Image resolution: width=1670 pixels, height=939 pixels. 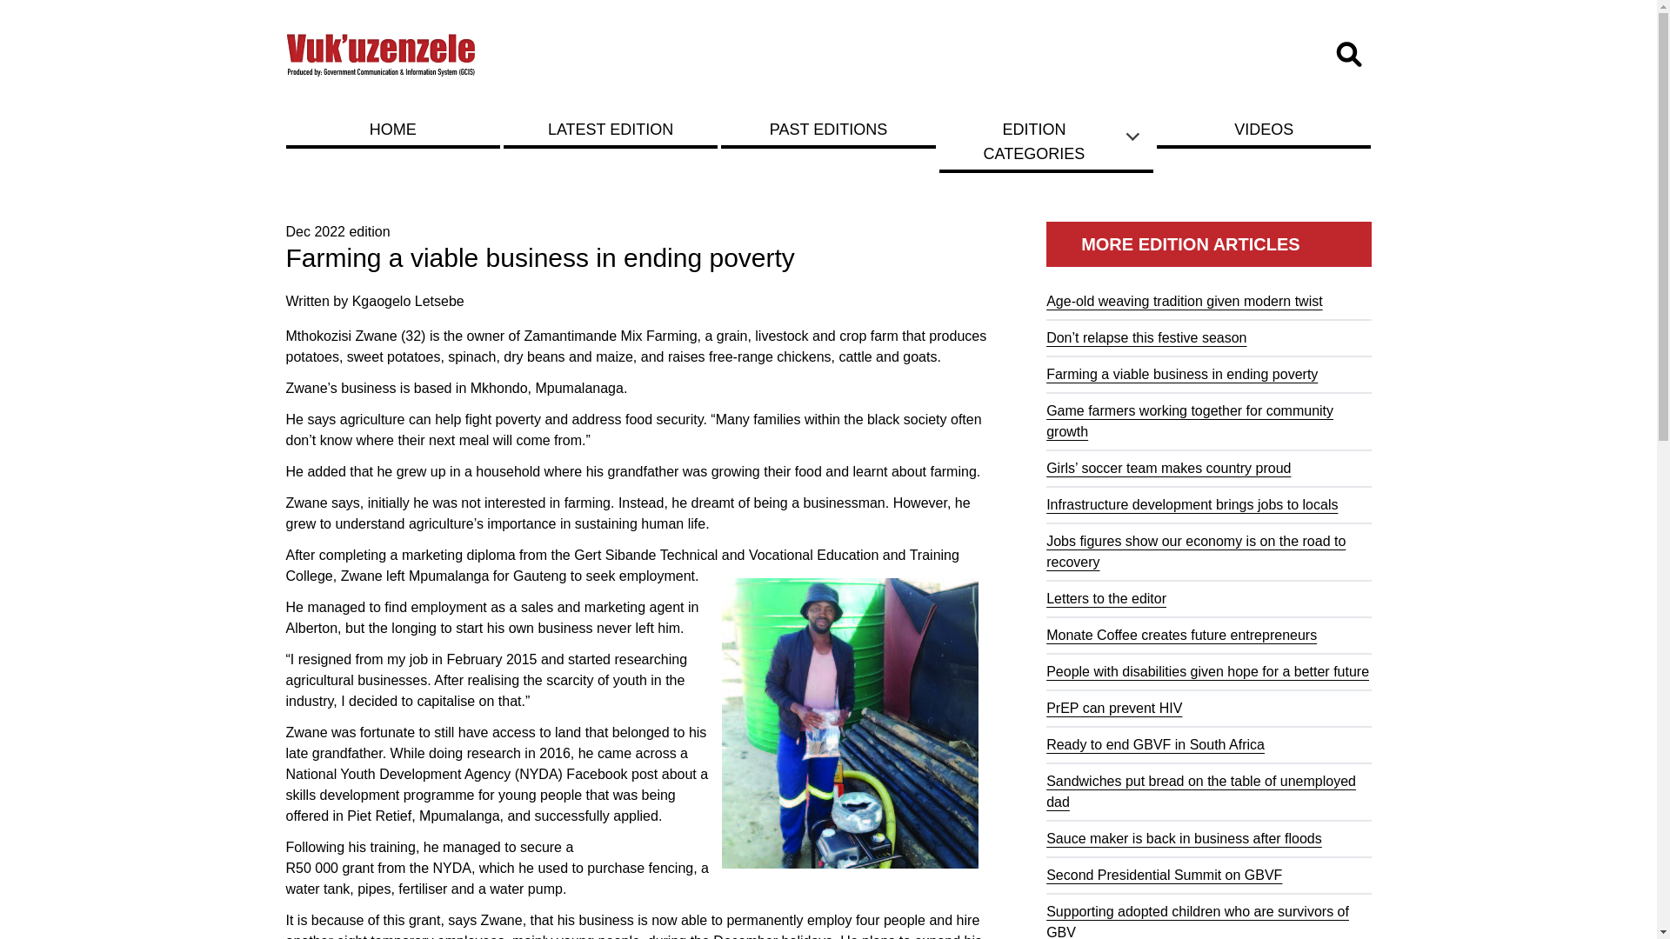 What do you see at coordinates (611, 129) in the screenshot?
I see `LATEST EDITION` at bounding box center [611, 129].